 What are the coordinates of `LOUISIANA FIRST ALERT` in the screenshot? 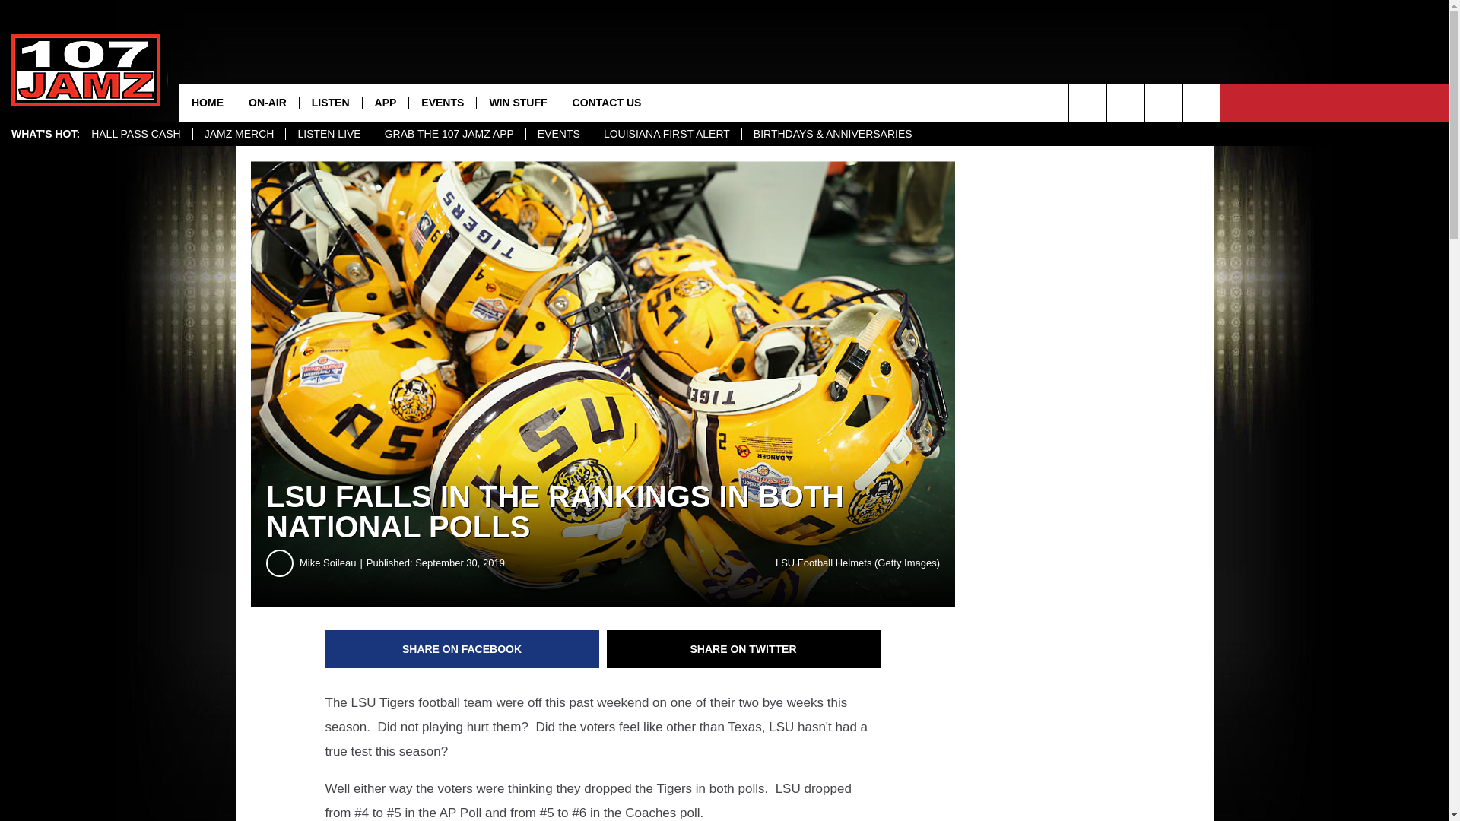 It's located at (666, 134).